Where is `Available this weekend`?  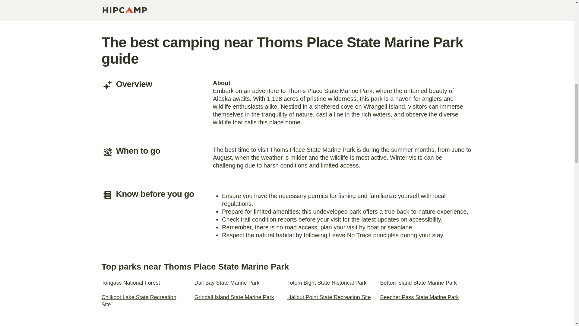
Available this weekend is located at coordinates (362, 3).